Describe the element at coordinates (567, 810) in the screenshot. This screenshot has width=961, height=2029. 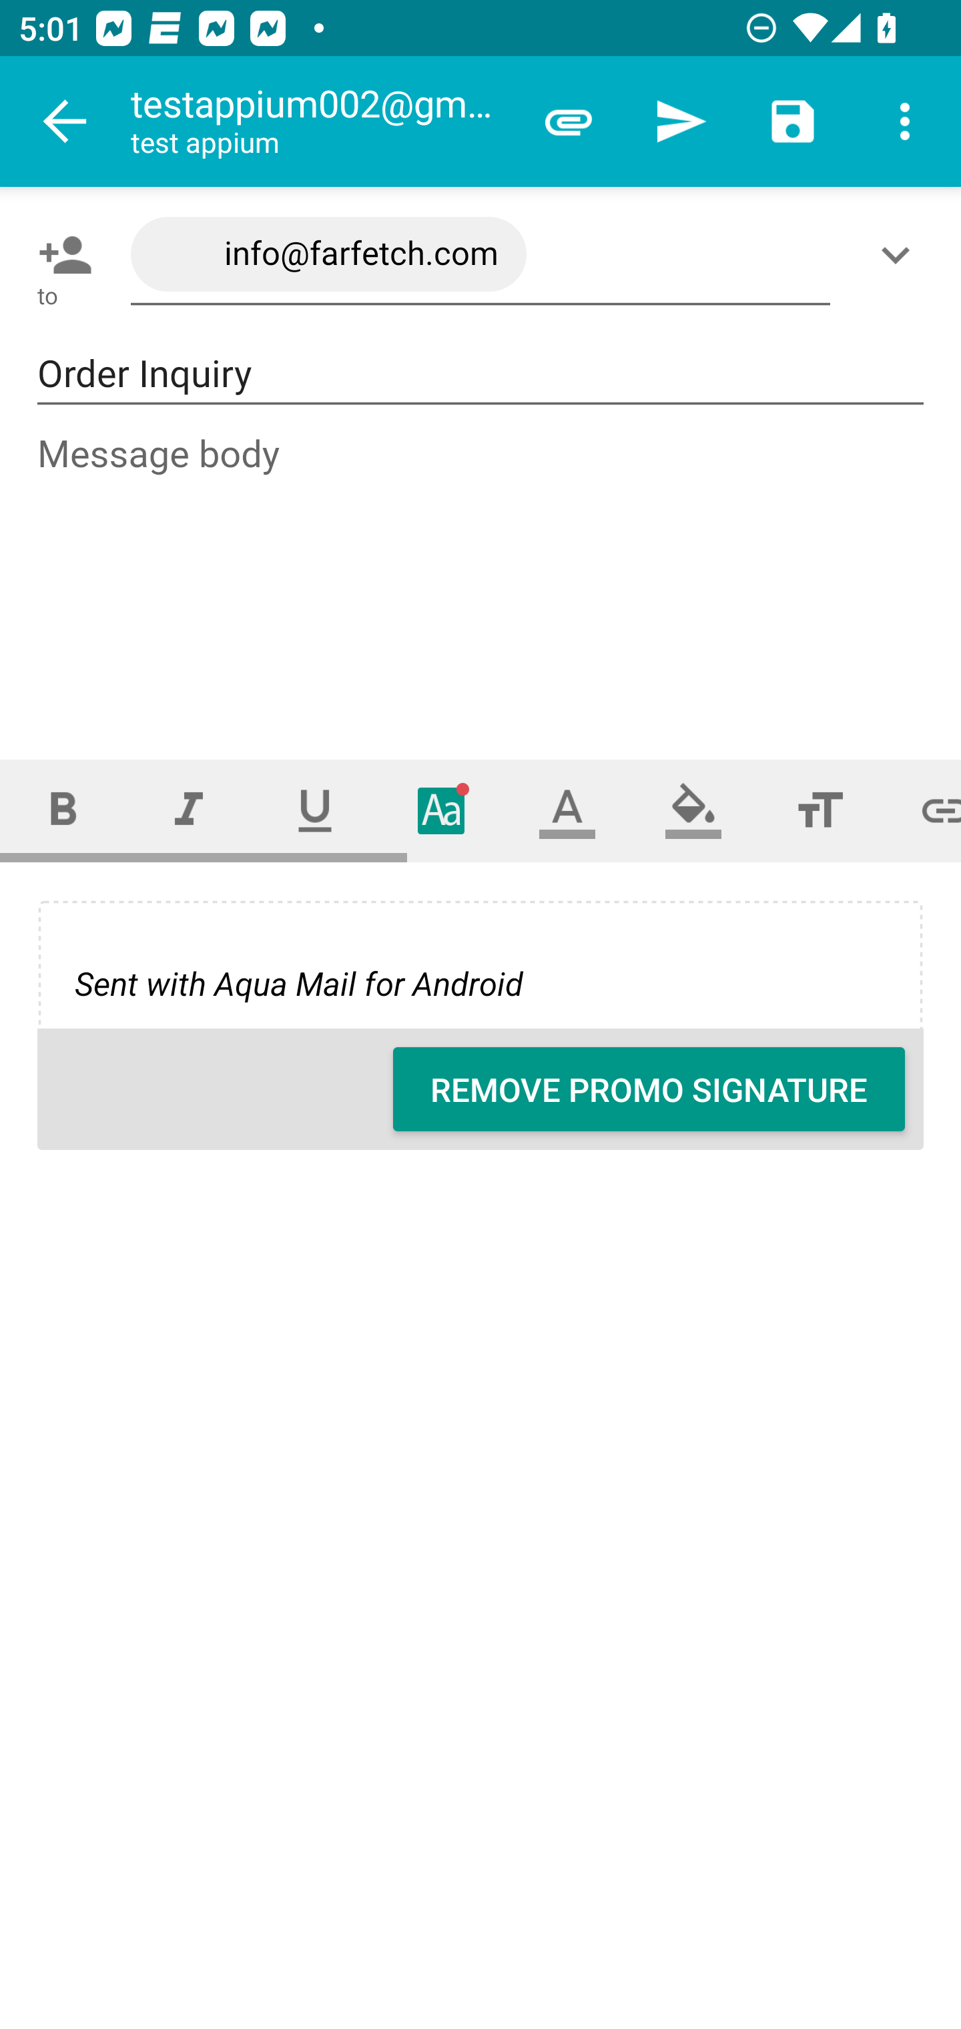
I see `Text color` at that location.